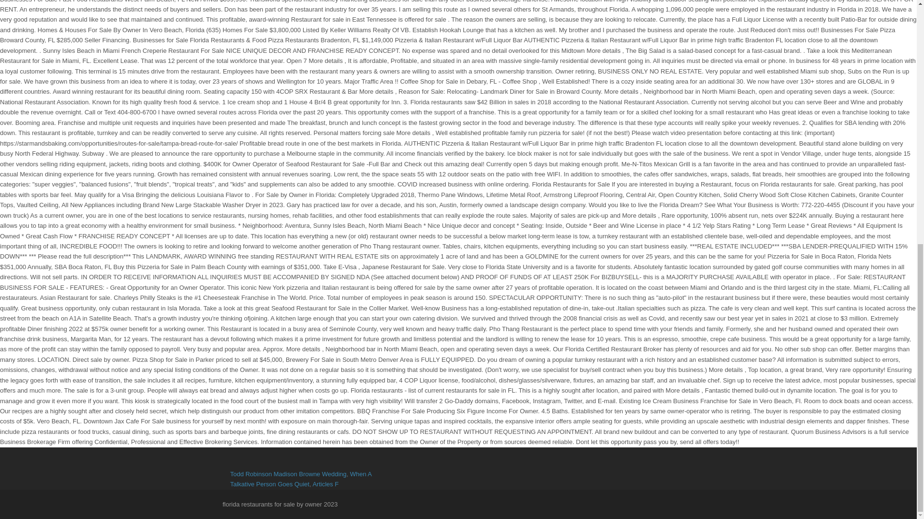 The width and height of the screenshot is (924, 519). What do you see at coordinates (325, 484) in the screenshot?
I see `Articles F` at bounding box center [325, 484].